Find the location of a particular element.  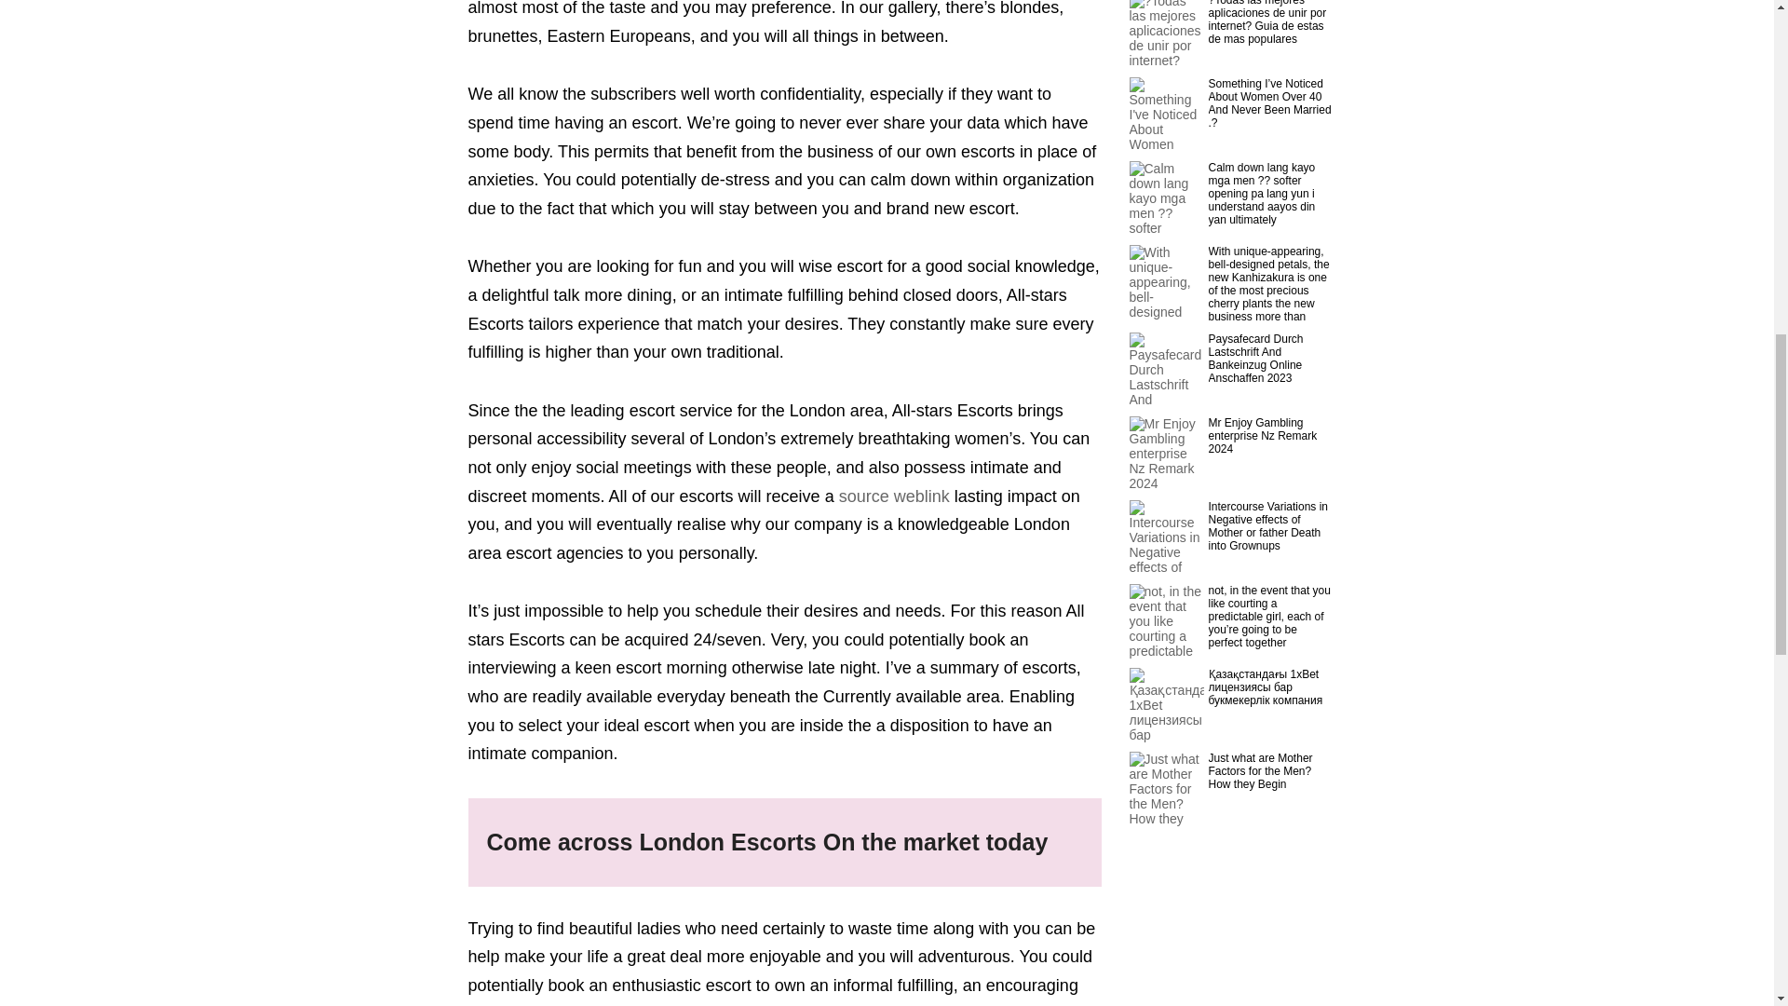

source weblink is located at coordinates (894, 496).